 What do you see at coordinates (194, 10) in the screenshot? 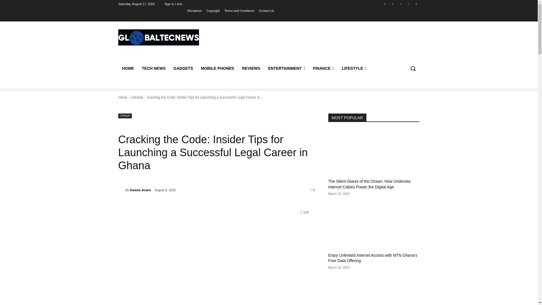
I see `Disclaimer` at bounding box center [194, 10].